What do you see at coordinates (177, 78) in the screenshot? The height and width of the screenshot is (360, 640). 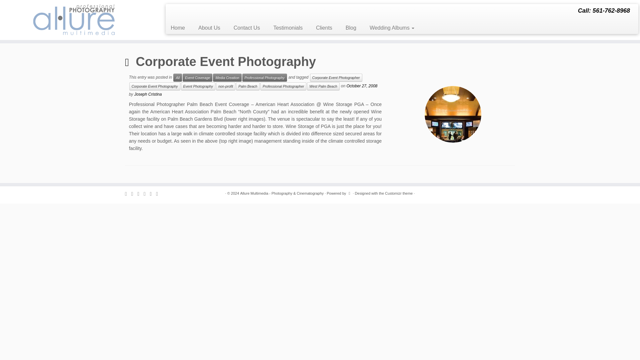 I see `View all posts in All` at bounding box center [177, 78].